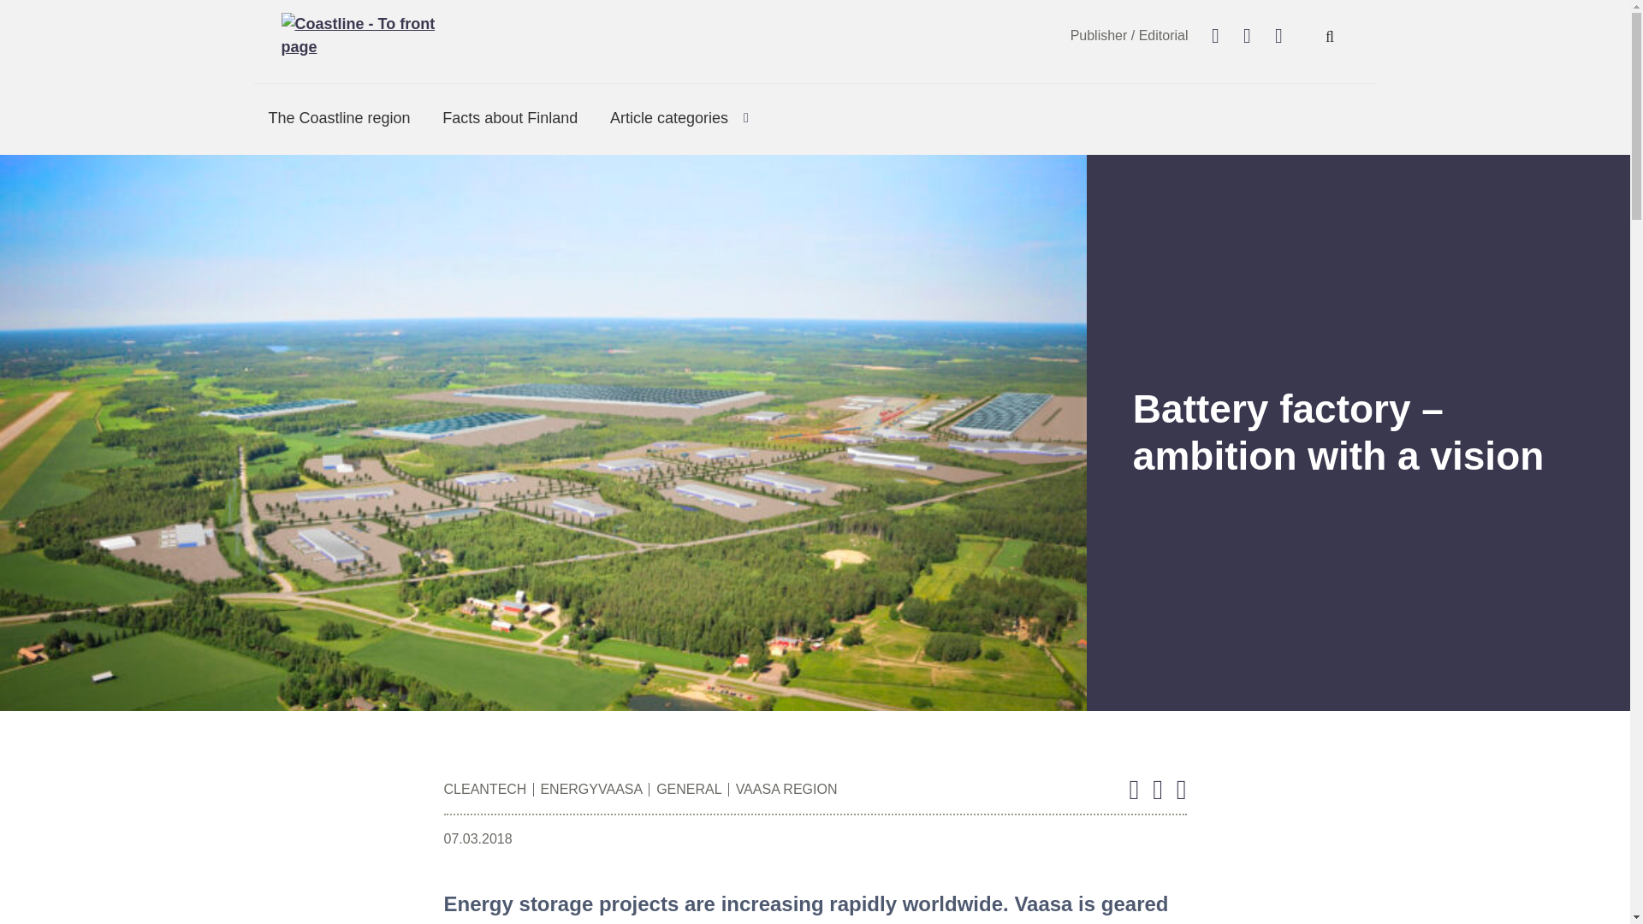 The height and width of the screenshot is (924, 1643). I want to click on linkedin, so click(1278, 36).